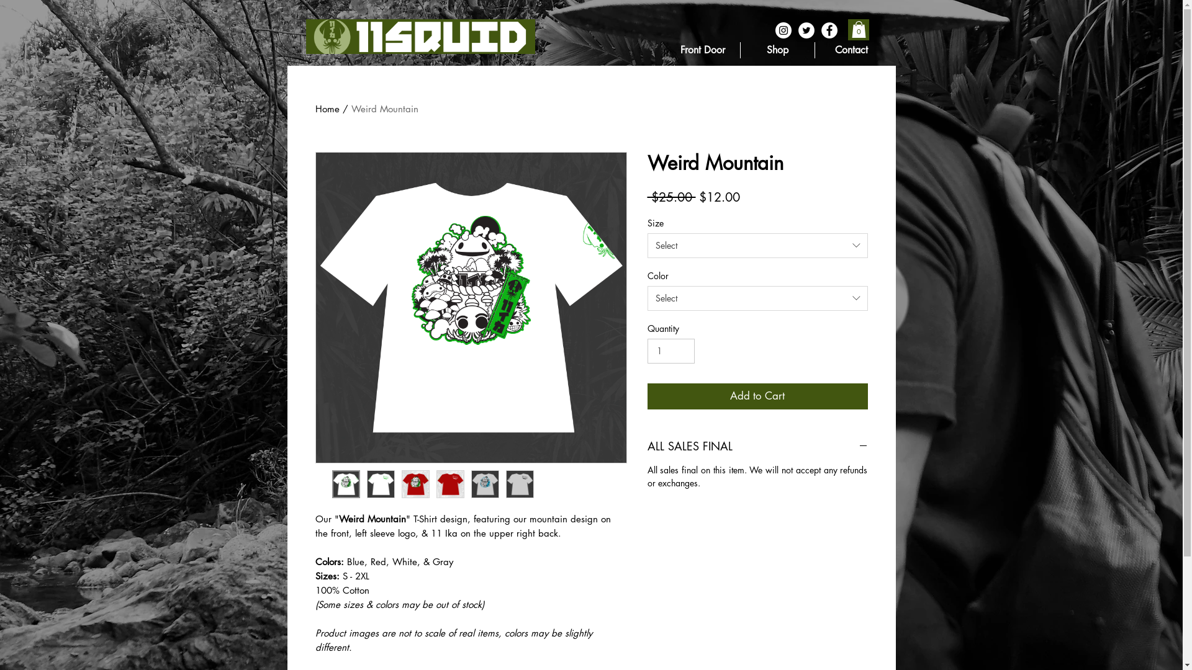 The height and width of the screenshot is (670, 1192). Describe the element at coordinates (859, 30) in the screenshot. I see `0` at that location.